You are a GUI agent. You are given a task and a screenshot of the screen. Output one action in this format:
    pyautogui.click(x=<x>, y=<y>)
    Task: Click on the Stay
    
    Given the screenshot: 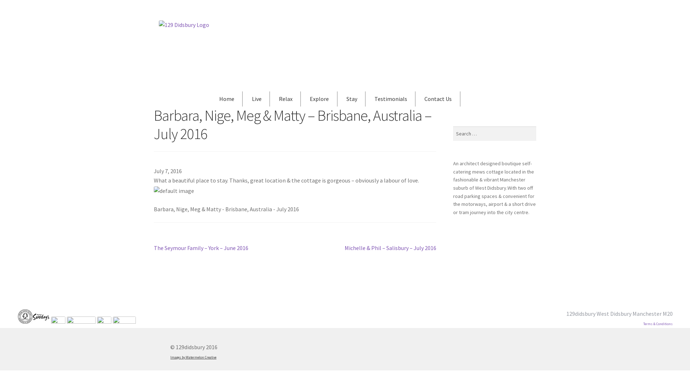 What is the action you would take?
    pyautogui.click(x=352, y=99)
    